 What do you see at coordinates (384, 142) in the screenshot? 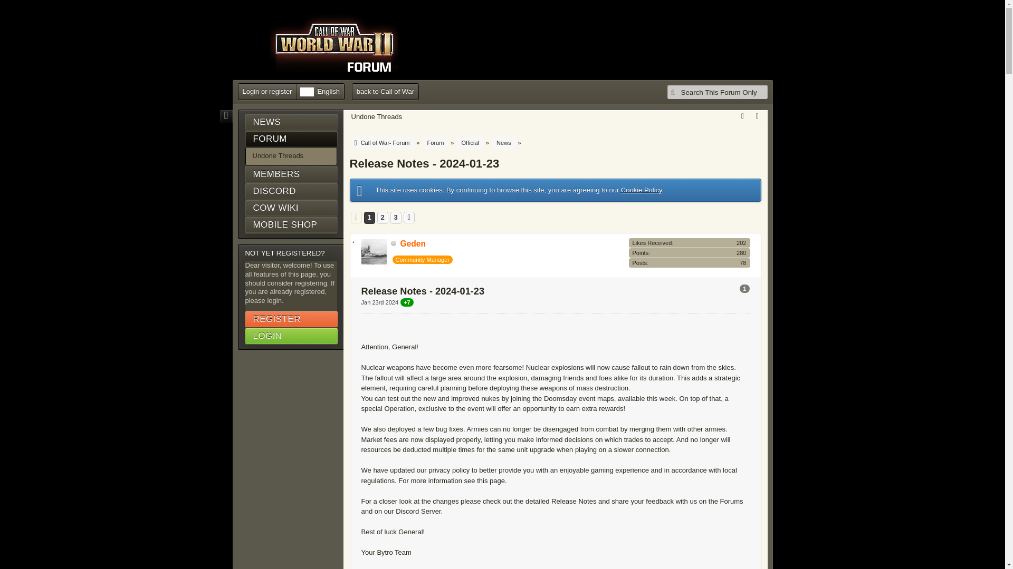
I see `Call of War- Forum` at bounding box center [384, 142].